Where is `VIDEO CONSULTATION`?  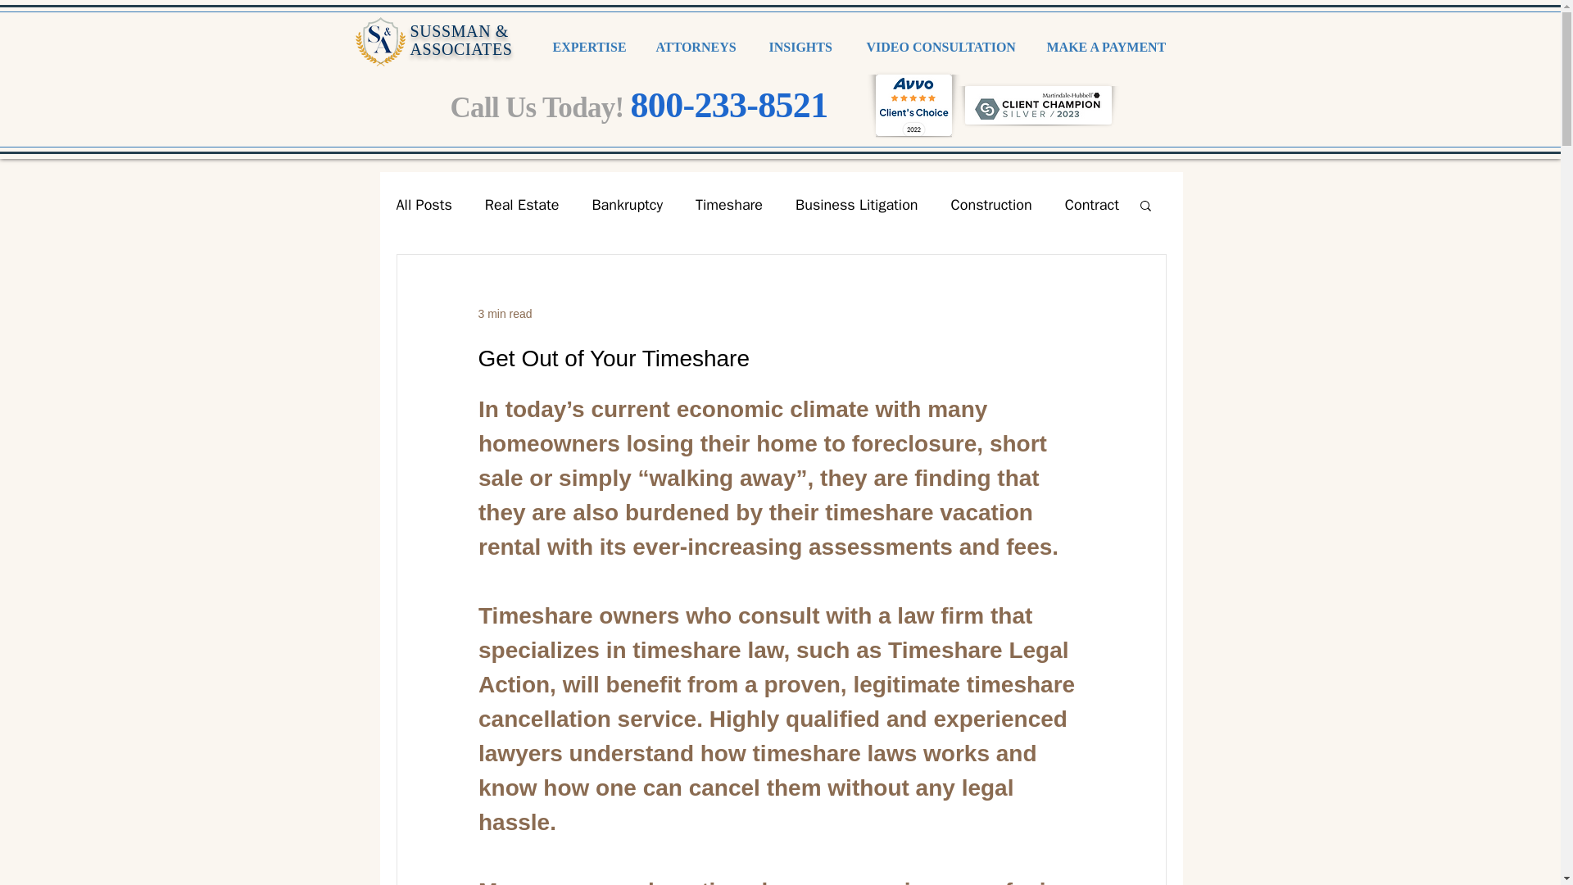
VIDEO CONSULTATION is located at coordinates (944, 48).